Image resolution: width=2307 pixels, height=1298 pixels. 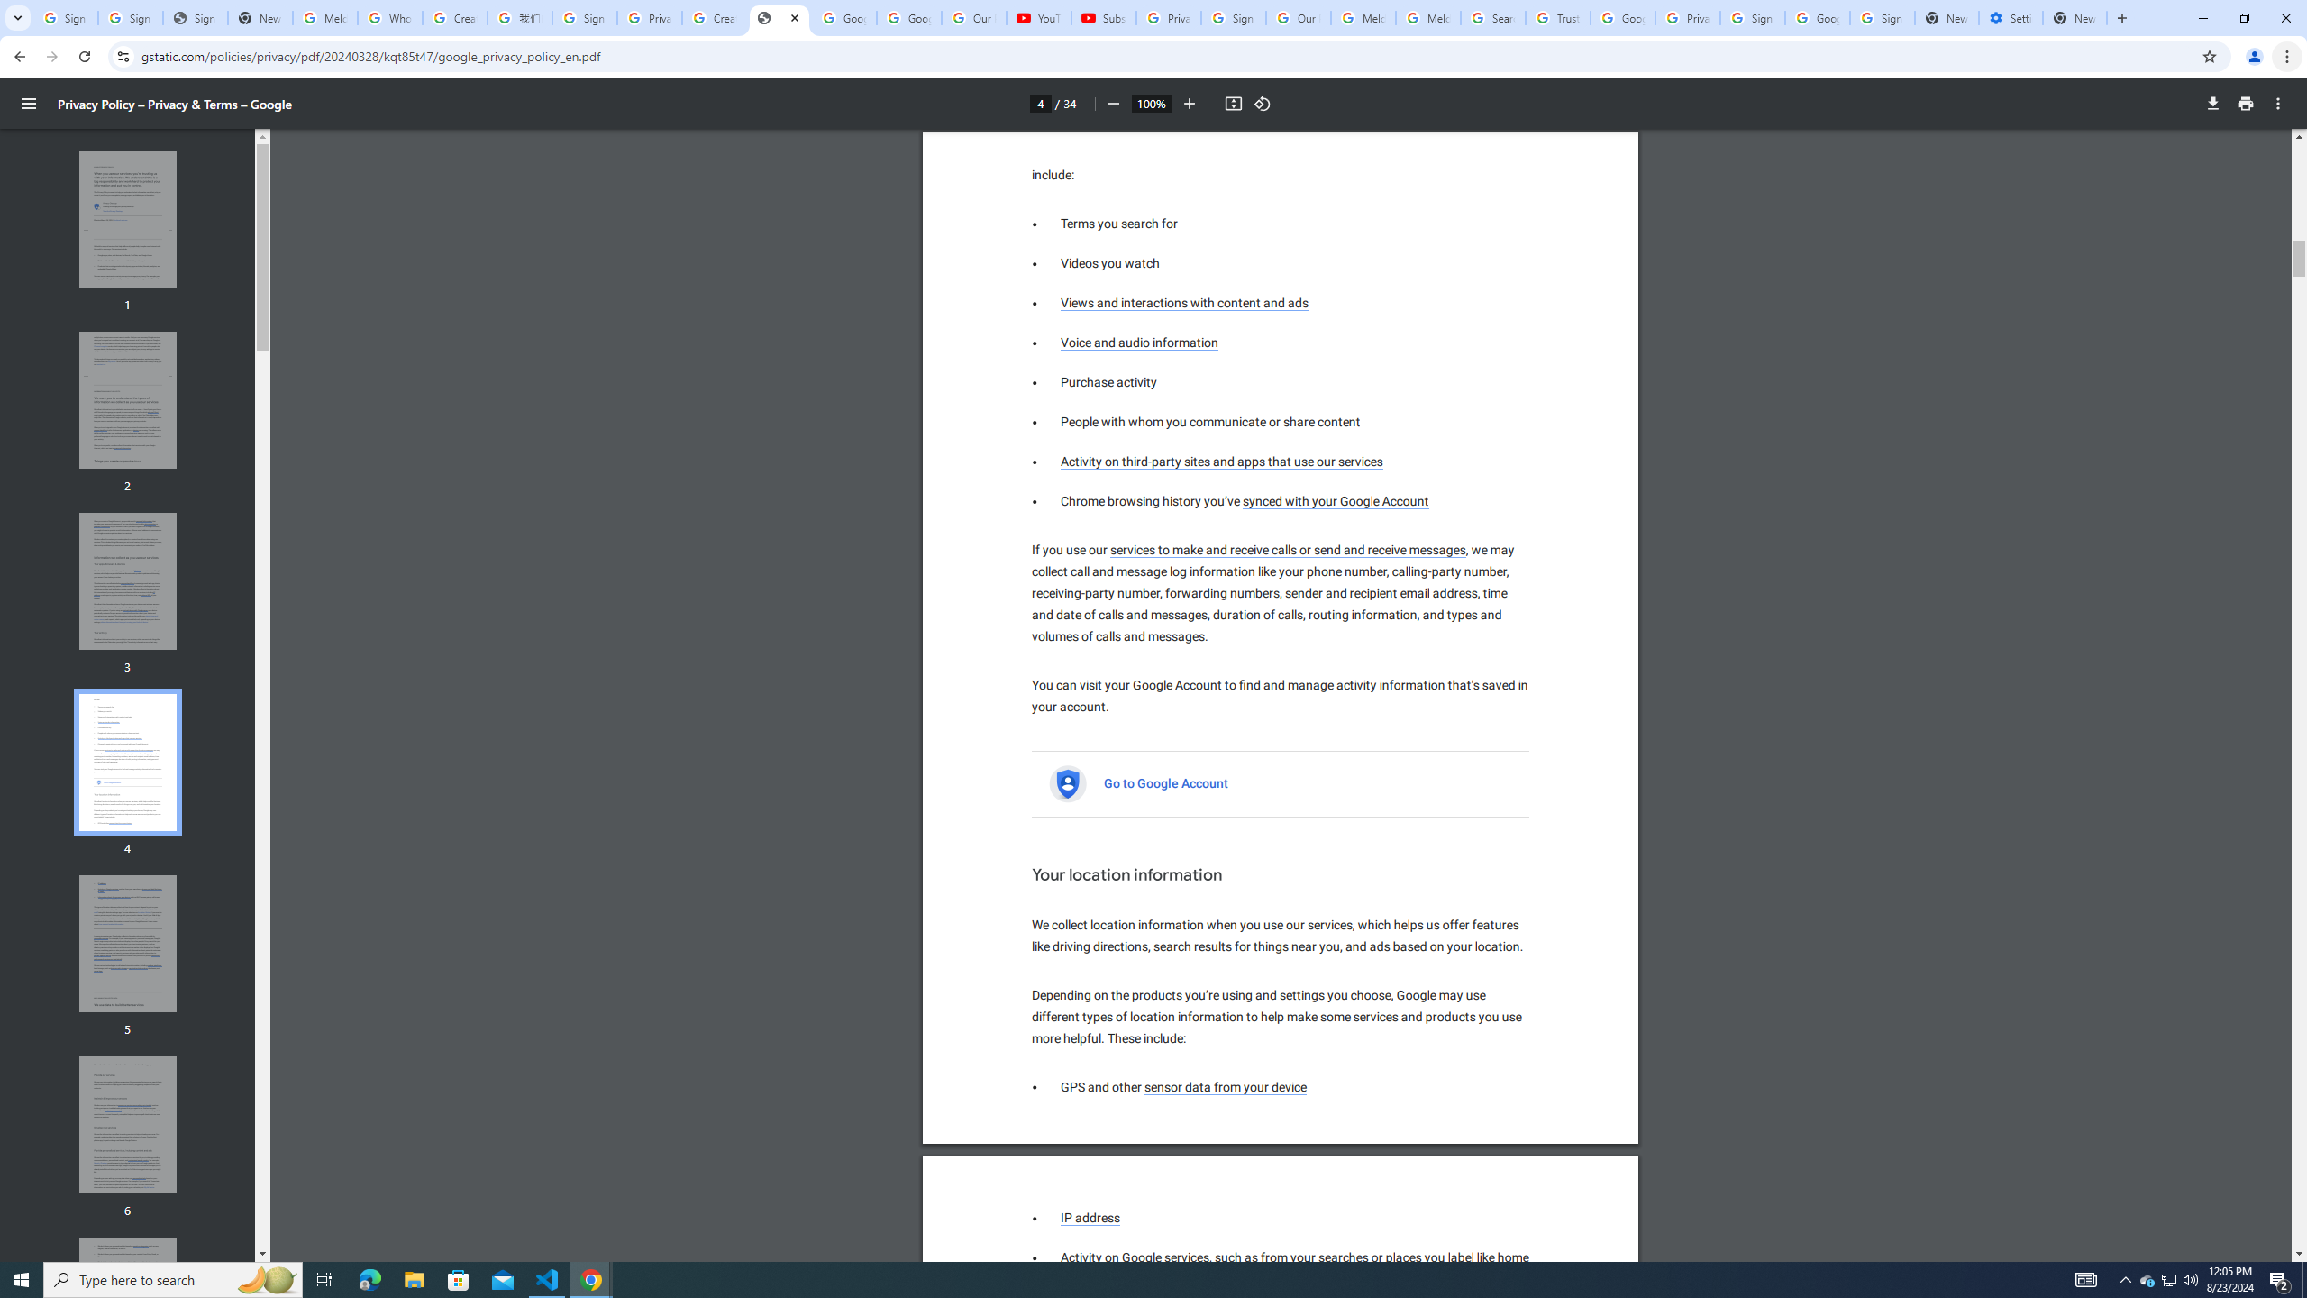 I want to click on New Tab, so click(x=2121, y=18).